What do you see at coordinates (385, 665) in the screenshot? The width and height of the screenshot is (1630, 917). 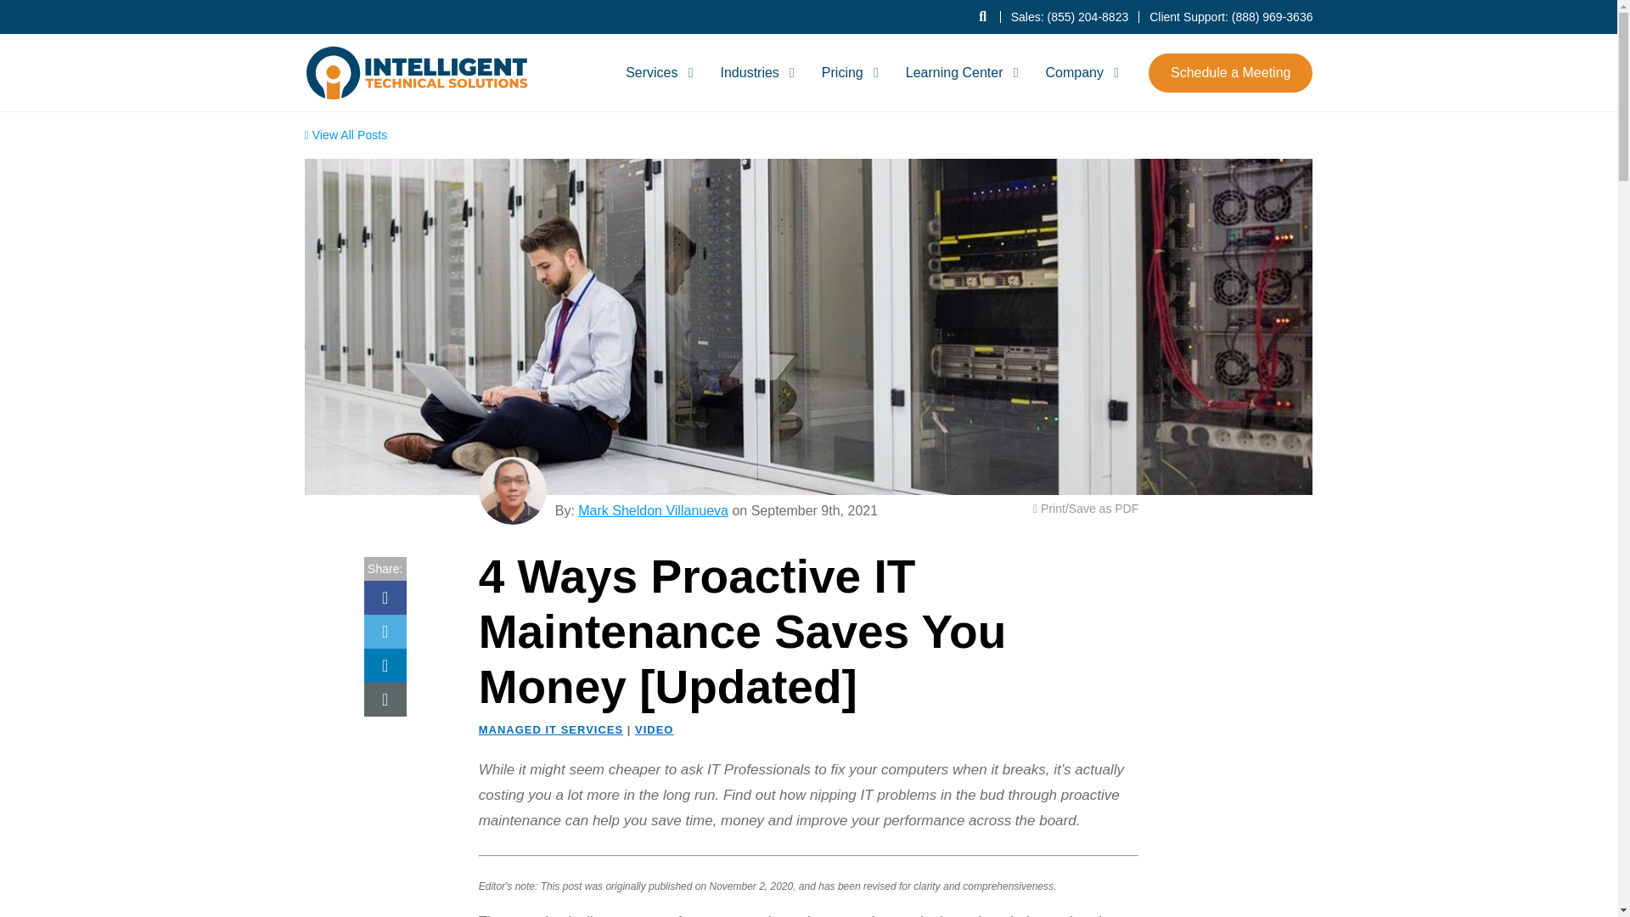 I see `Share on Linkedin` at bounding box center [385, 665].